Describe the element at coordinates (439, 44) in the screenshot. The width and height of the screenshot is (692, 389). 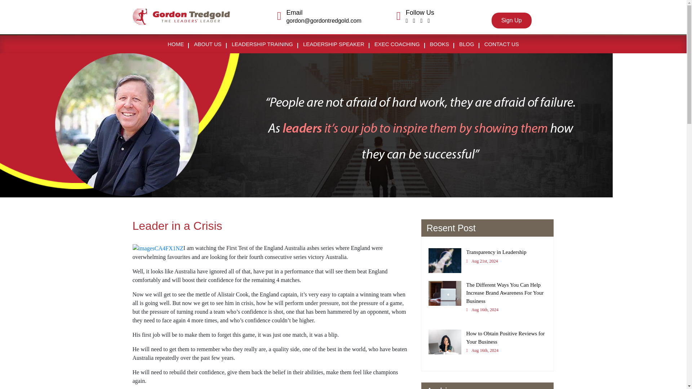
I see `HOME` at that location.